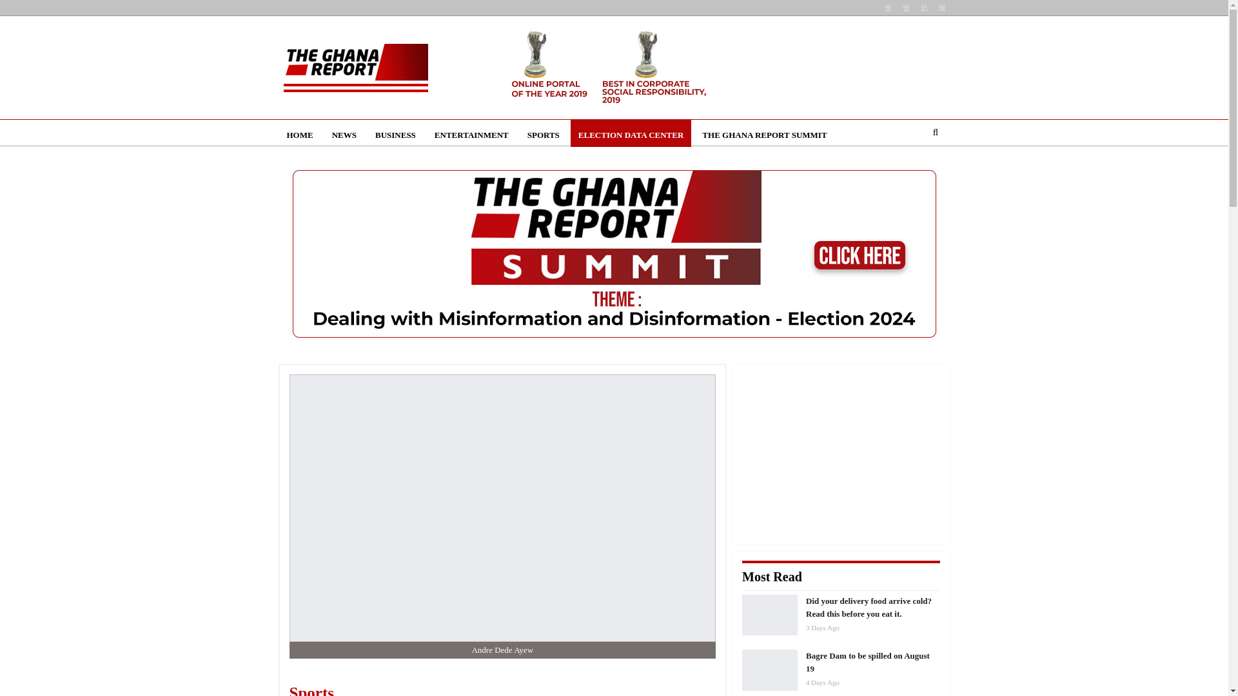 The width and height of the screenshot is (1238, 696). What do you see at coordinates (543, 135) in the screenshot?
I see `SPORTS` at bounding box center [543, 135].